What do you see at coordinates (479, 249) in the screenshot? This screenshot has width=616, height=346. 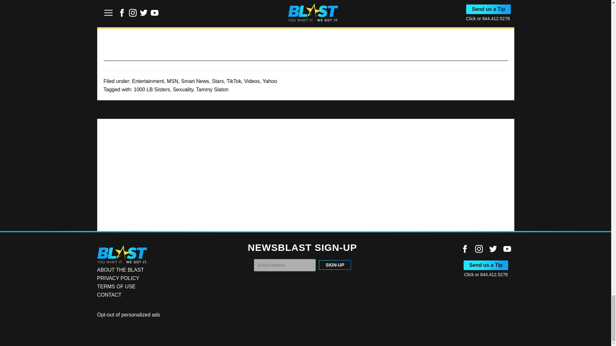 I see `Link to Instagram` at bounding box center [479, 249].